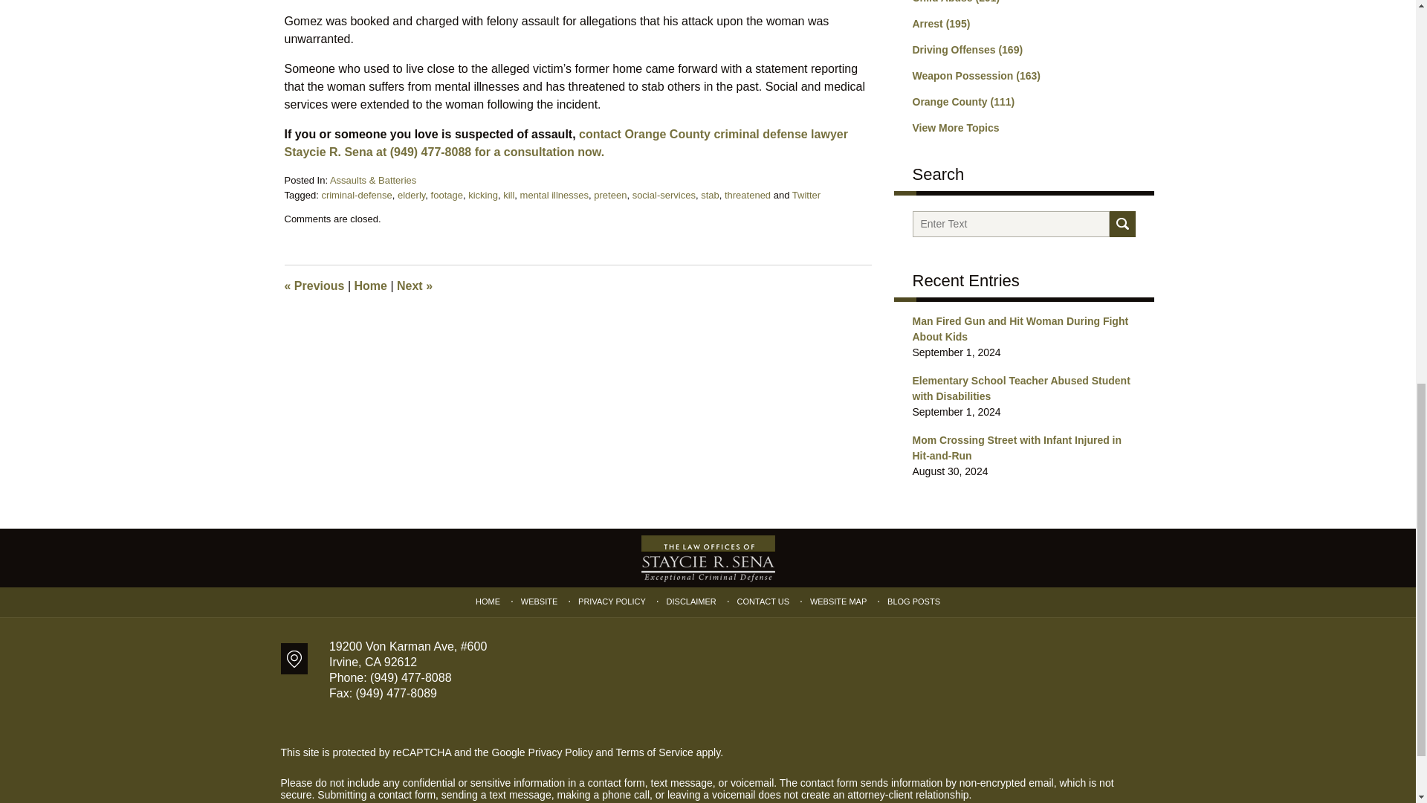 The image size is (1427, 803). Describe the element at coordinates (414, 286) in the screenshot. I see `Man Charged for Assaulting Child Rapist in the Act` at that location.